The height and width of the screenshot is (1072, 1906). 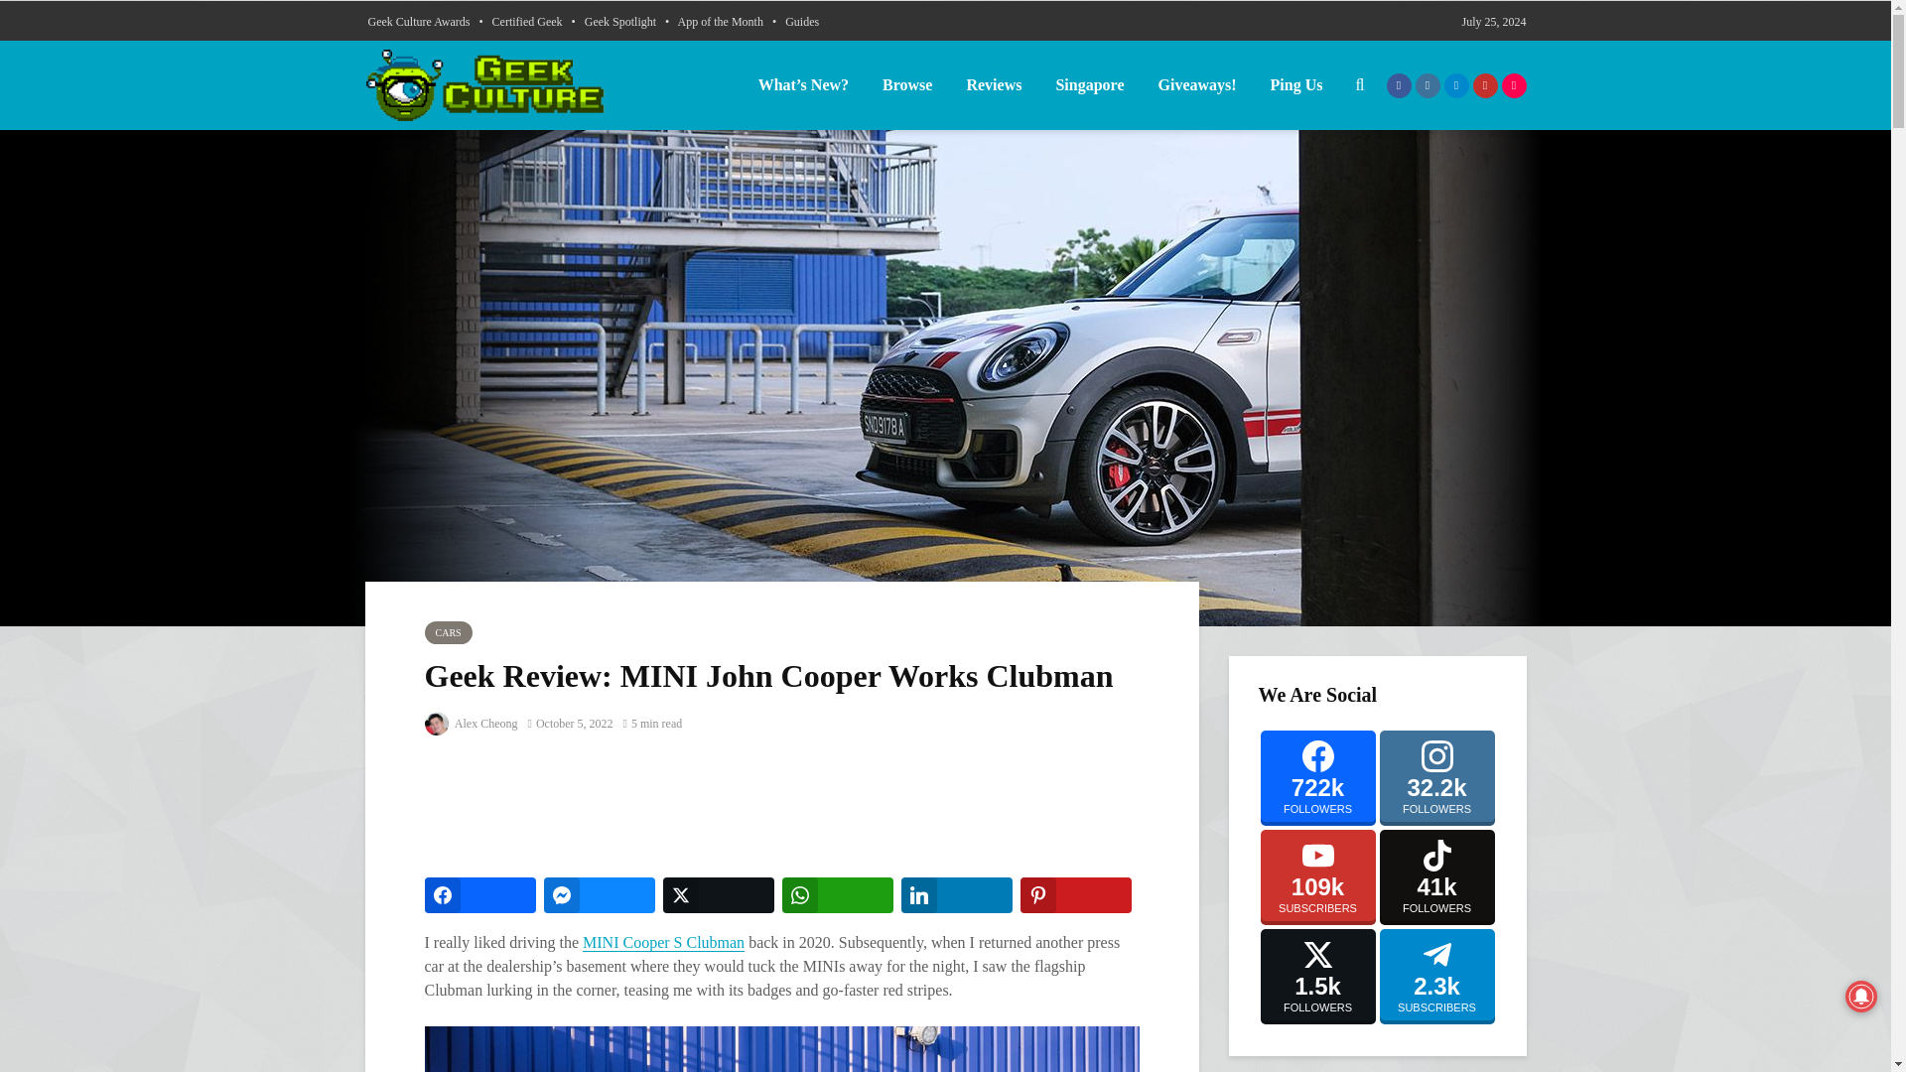 I want to click on Reviews, so click(x=994, y=84).